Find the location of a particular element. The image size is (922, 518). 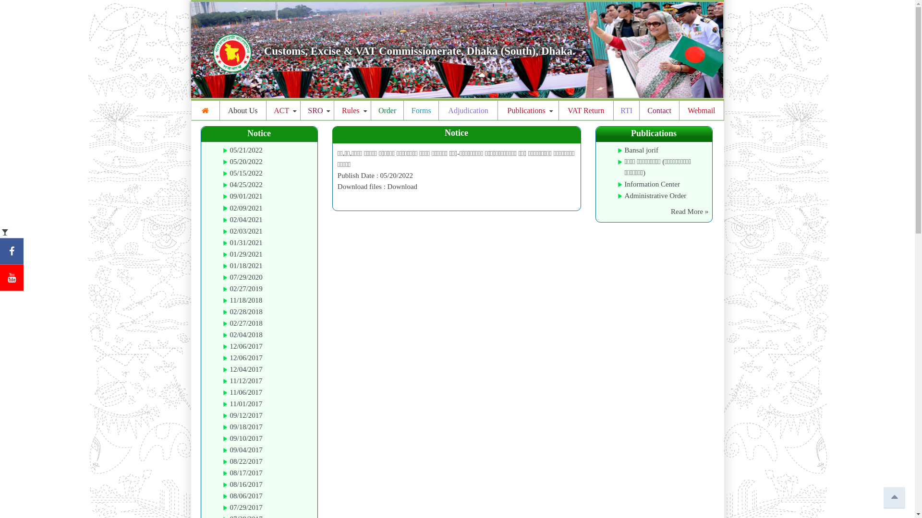

11/12/2017 is located at coordinates (246, 381).